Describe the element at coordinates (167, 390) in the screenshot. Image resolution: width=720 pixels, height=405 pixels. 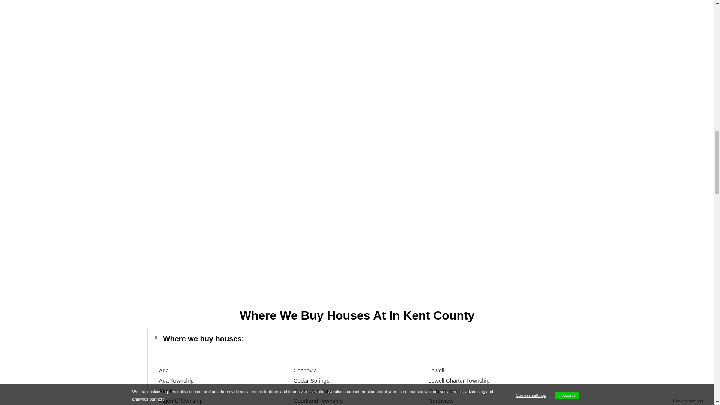
I see `Alaska` at that location.